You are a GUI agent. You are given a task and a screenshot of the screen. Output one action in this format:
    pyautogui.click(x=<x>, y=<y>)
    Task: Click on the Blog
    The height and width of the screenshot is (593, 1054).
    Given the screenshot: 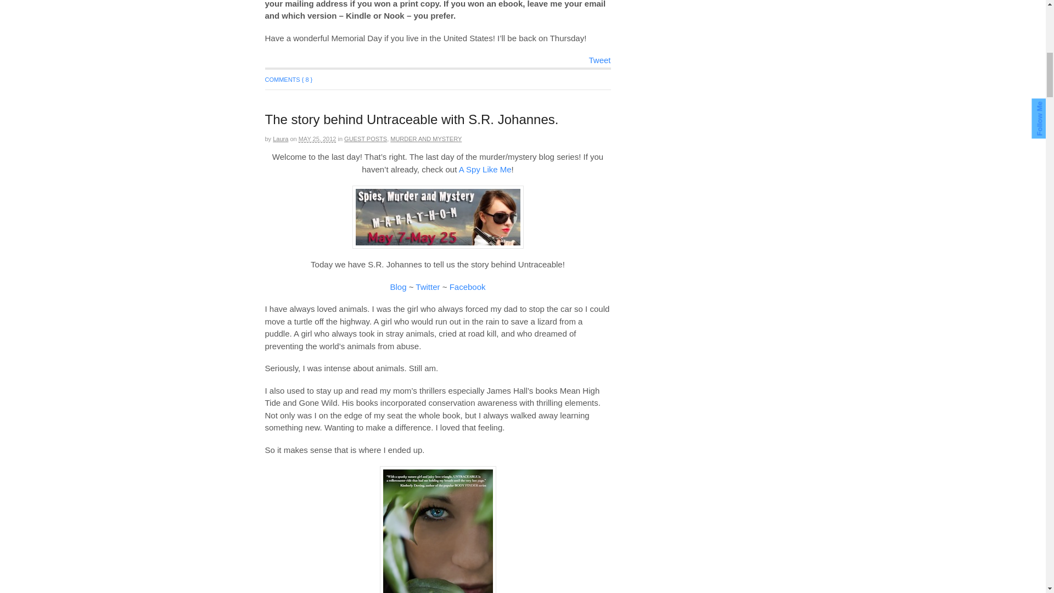 What is the action you would take?
    pyautogui.click(x=397, y=287)
    